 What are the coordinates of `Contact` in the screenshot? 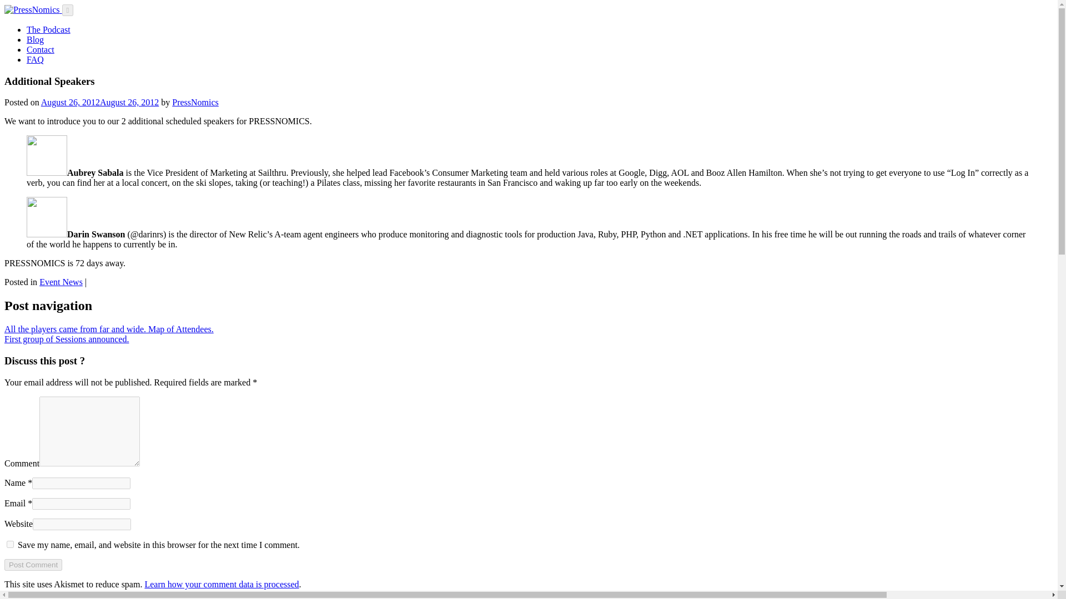 It's located at (40, 50).